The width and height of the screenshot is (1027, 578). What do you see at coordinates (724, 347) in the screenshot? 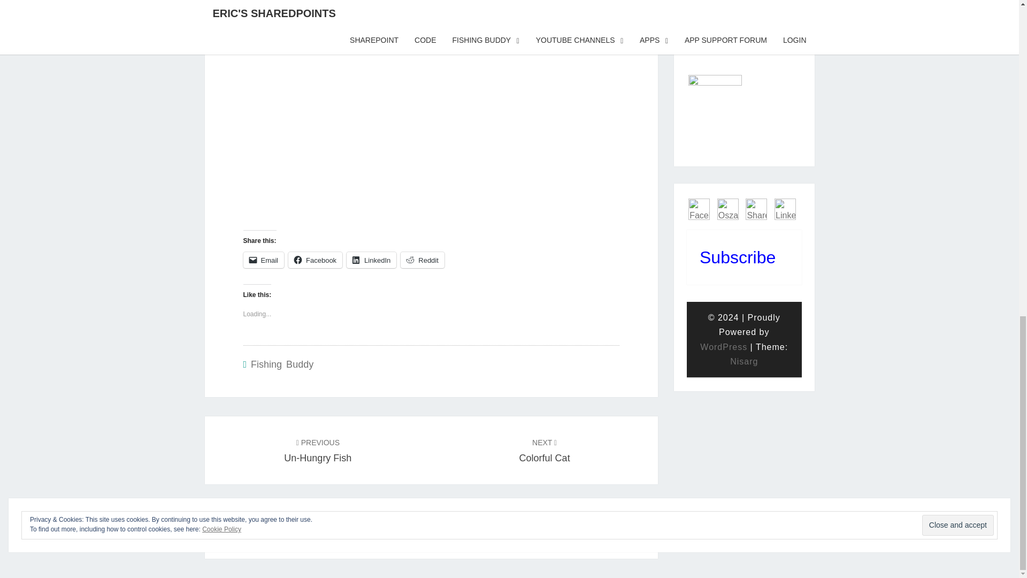
I see `LinkedIn` at bounding box center [724, 347].